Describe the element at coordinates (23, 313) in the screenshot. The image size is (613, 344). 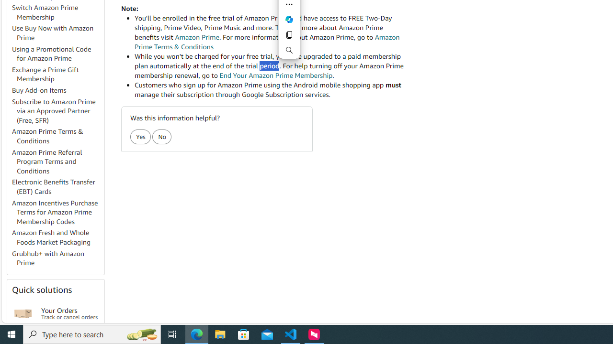
I see `Your Orders` at that location.